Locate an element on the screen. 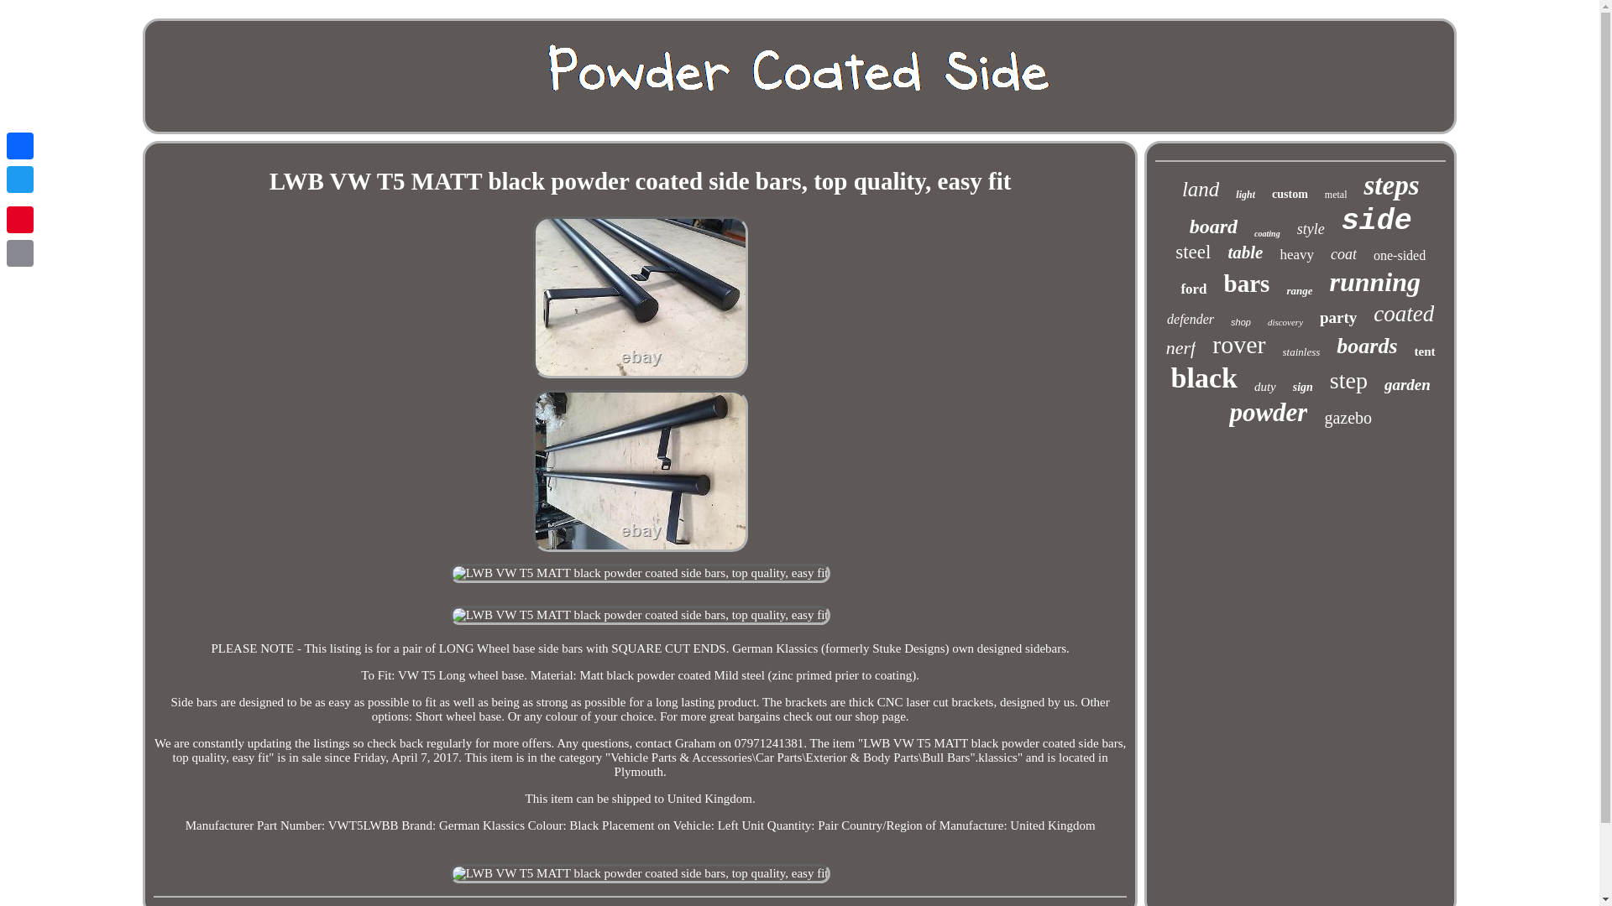 This screenshot has width=1612, height=906. tent is located at coordinates (1426, 351).